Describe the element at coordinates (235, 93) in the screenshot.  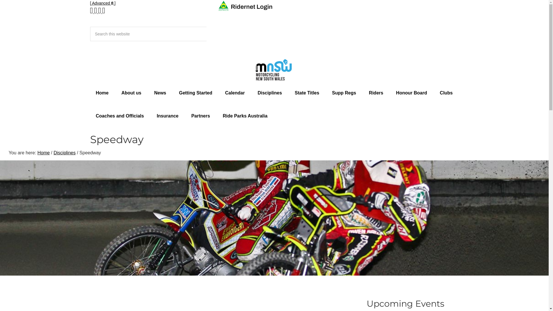
I see `Calendar` at that location.